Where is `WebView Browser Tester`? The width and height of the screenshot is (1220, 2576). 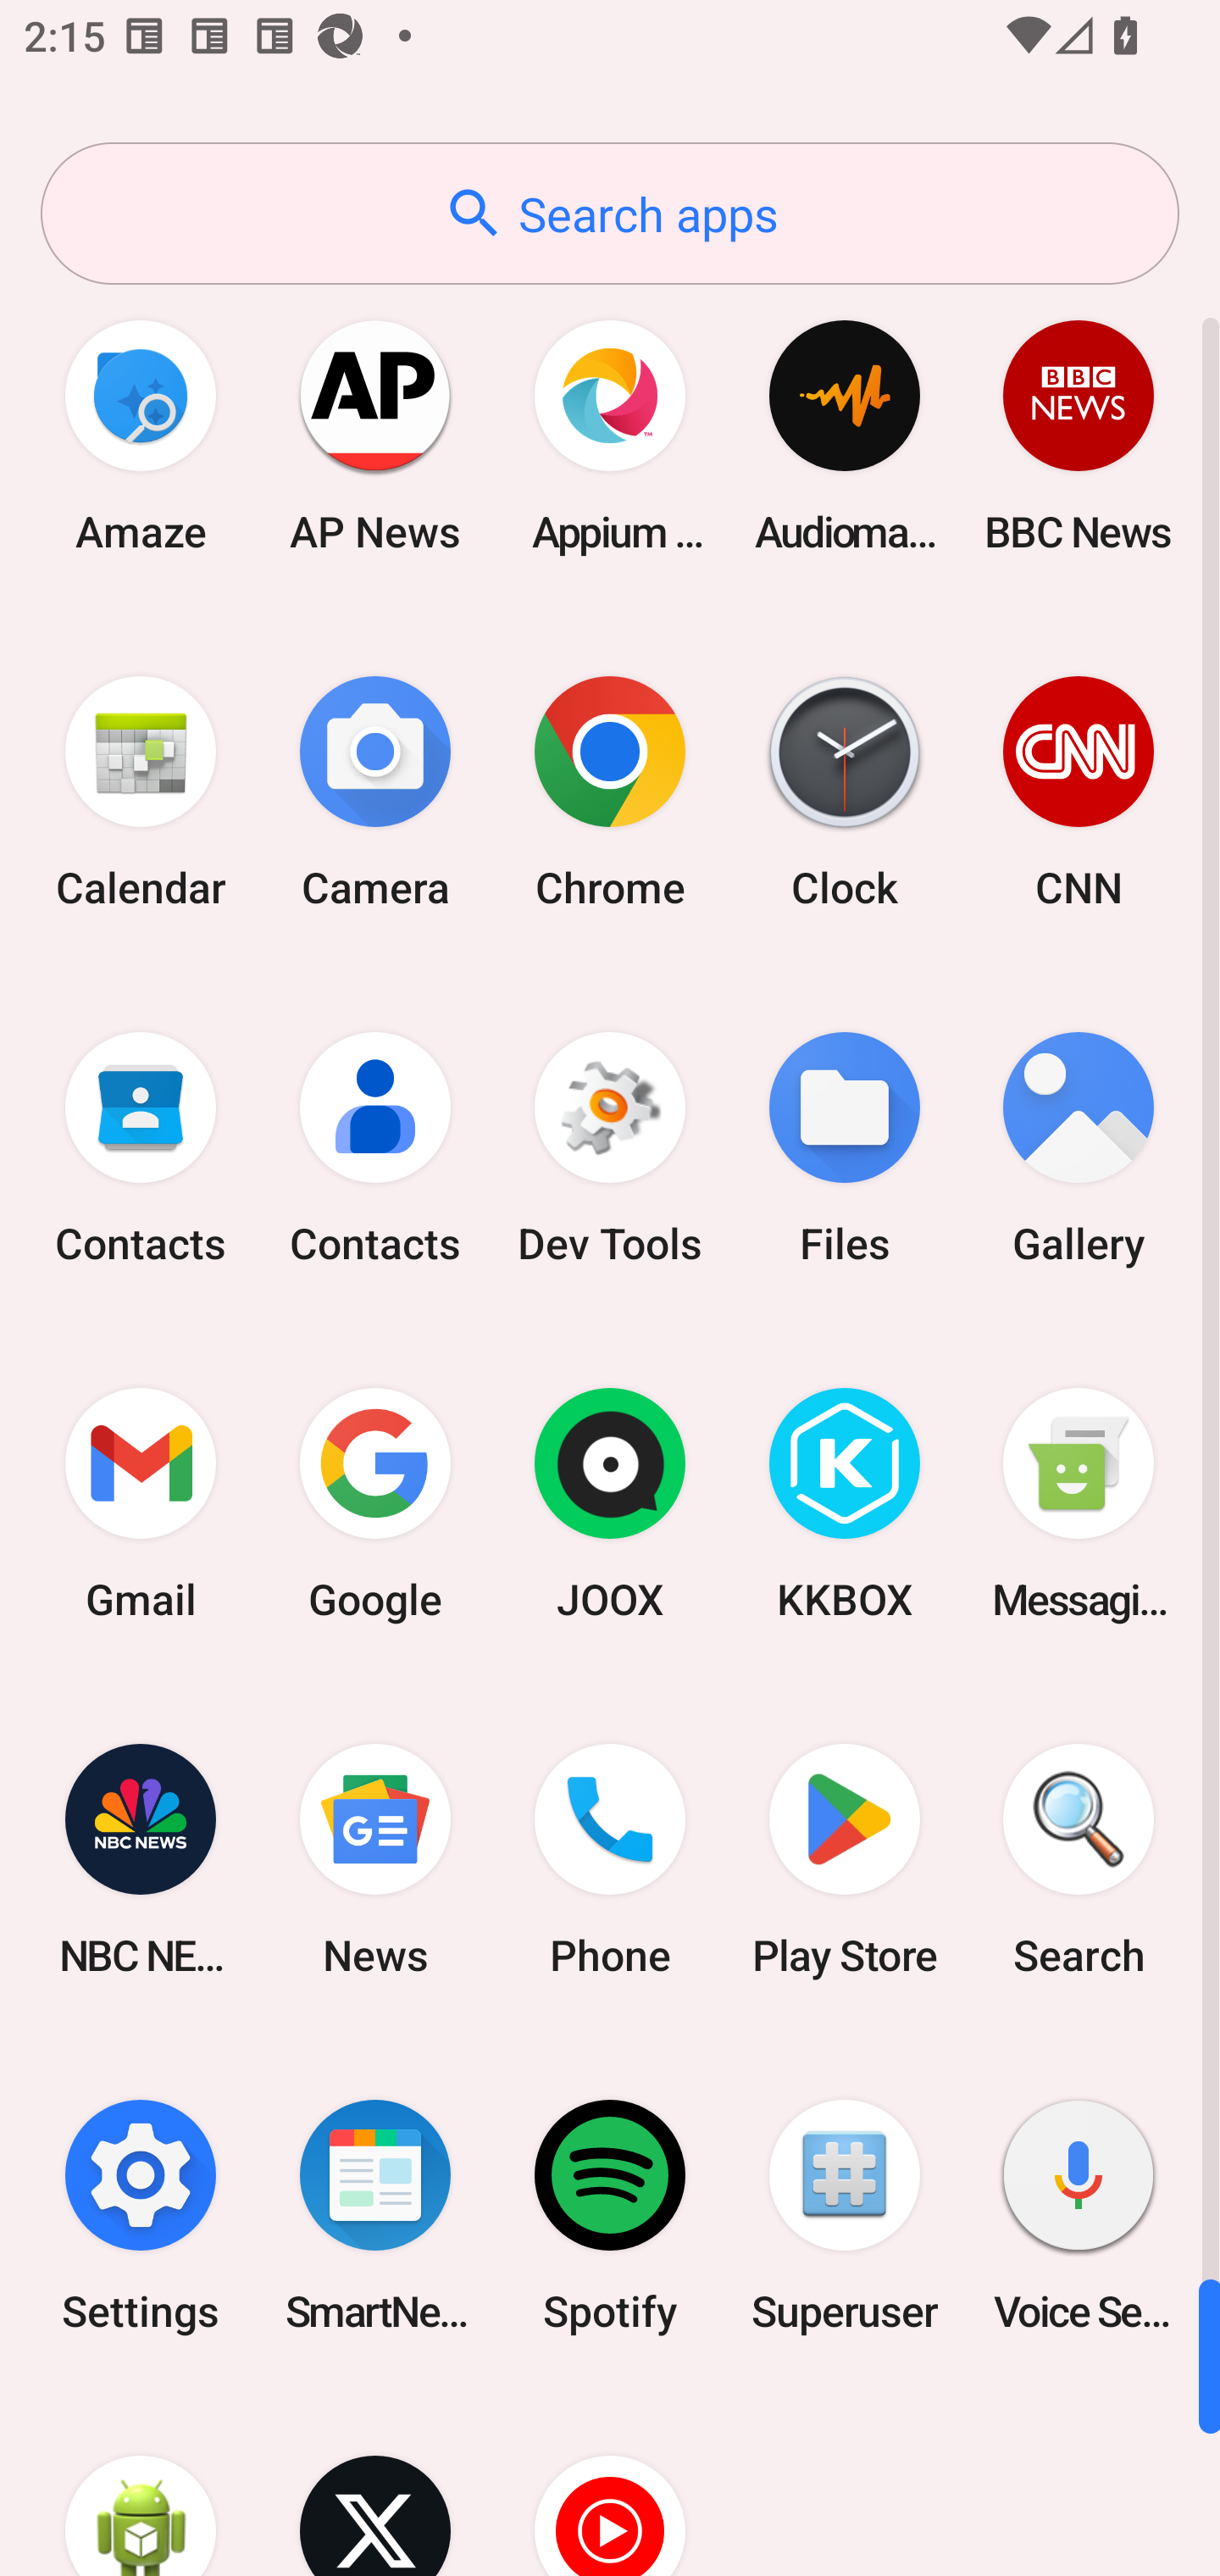 WebView Browser Tester is located at coordinates (141, 2484).